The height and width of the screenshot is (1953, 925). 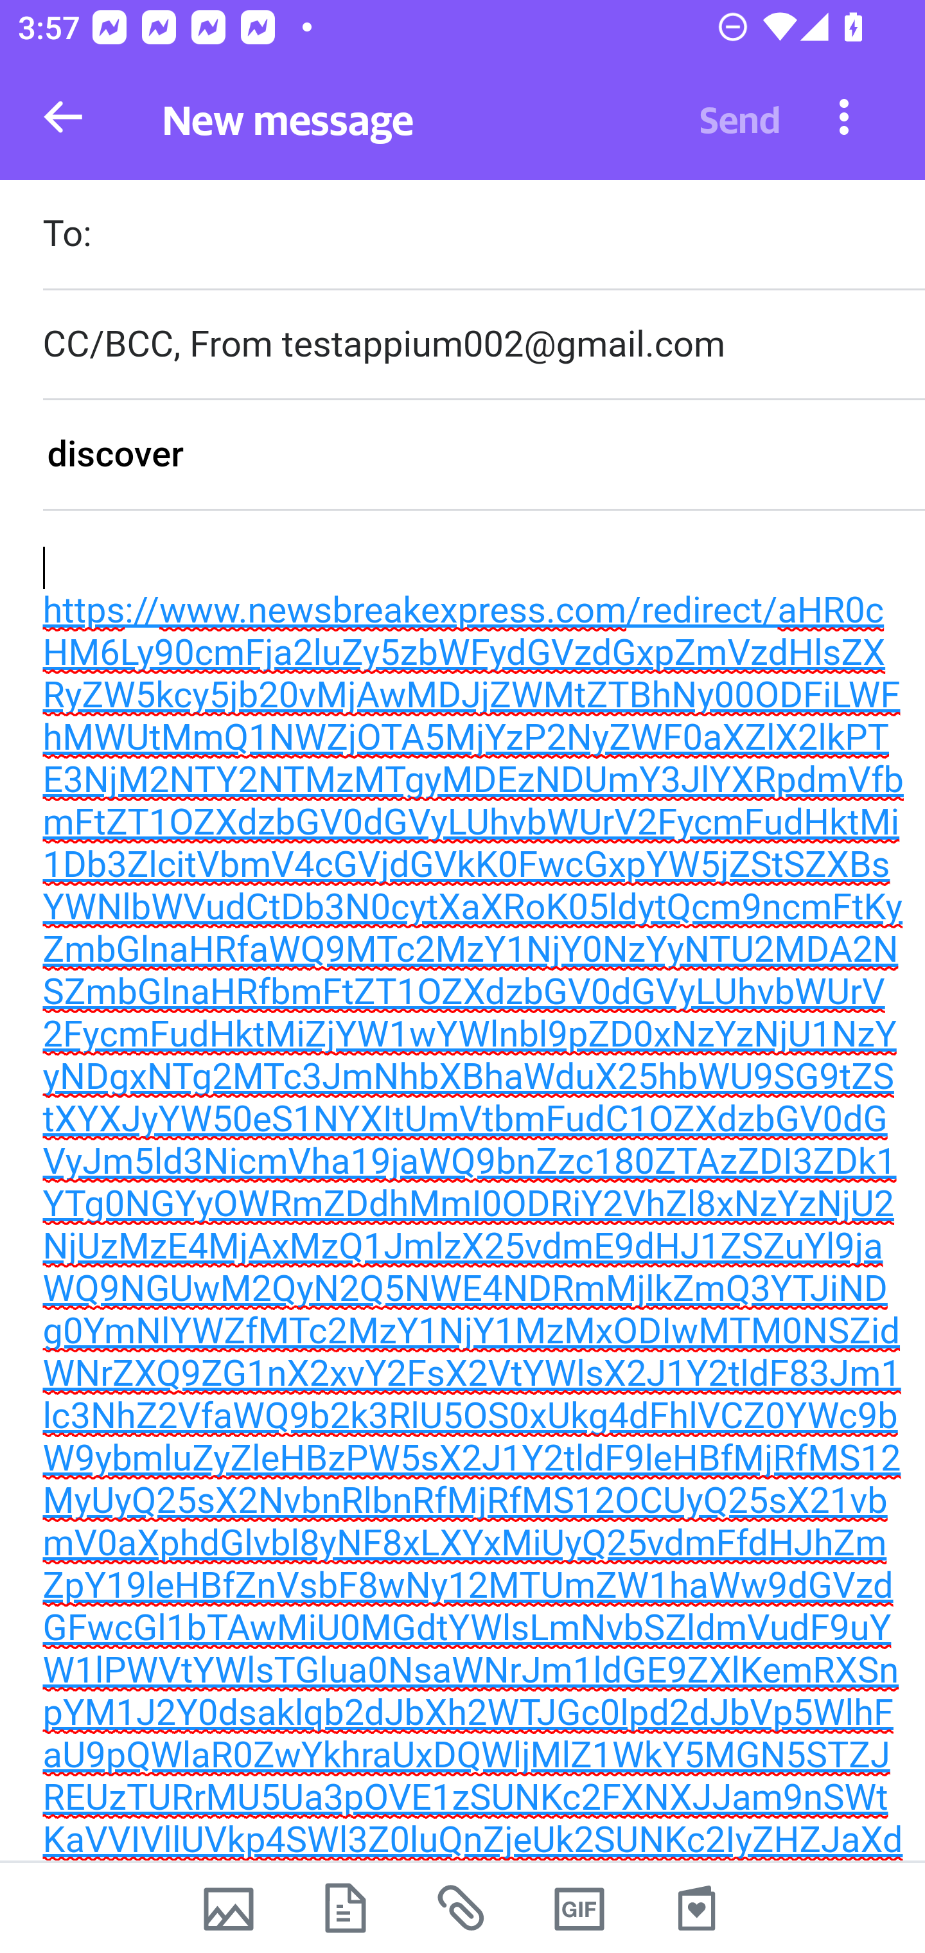 What do you see at coordinates (844, 116) in the screenshot?
I see `More options` at bounding box center [844, 116].